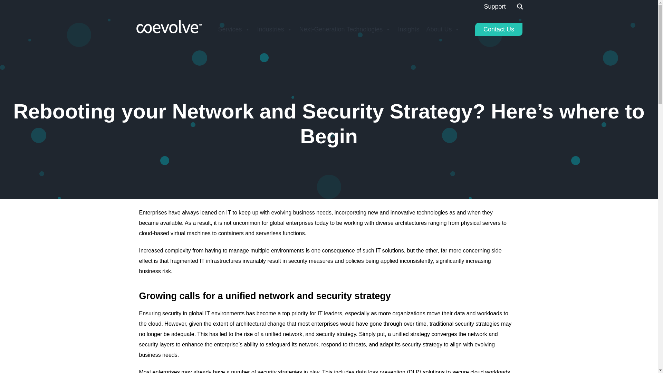  Describe the element at coordinates (233, 29) in the screenshot. I see `Services` at that location.